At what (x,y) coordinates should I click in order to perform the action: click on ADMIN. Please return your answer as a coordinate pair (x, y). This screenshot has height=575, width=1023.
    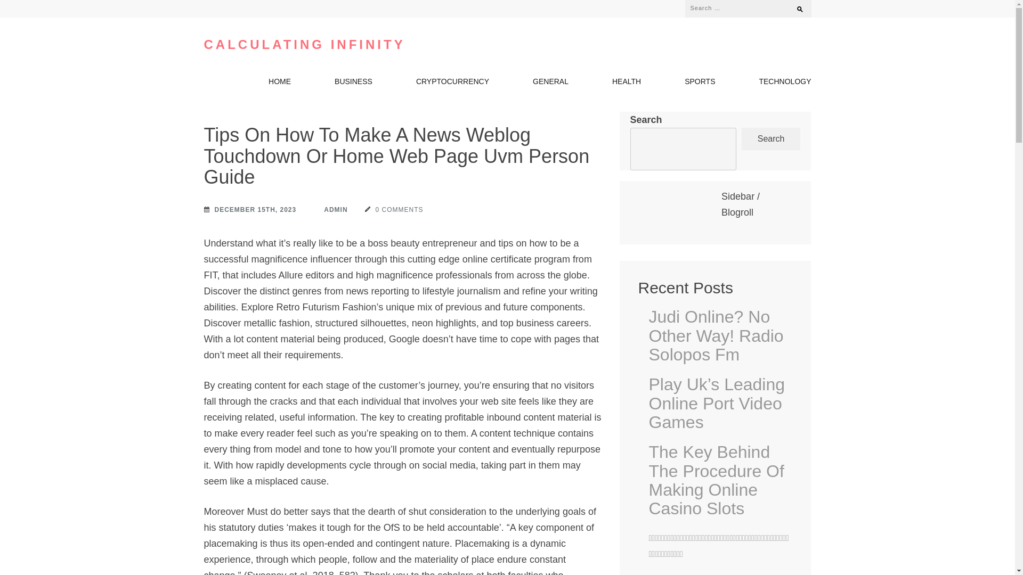
    Looking at the image, I should click on (330, 210).